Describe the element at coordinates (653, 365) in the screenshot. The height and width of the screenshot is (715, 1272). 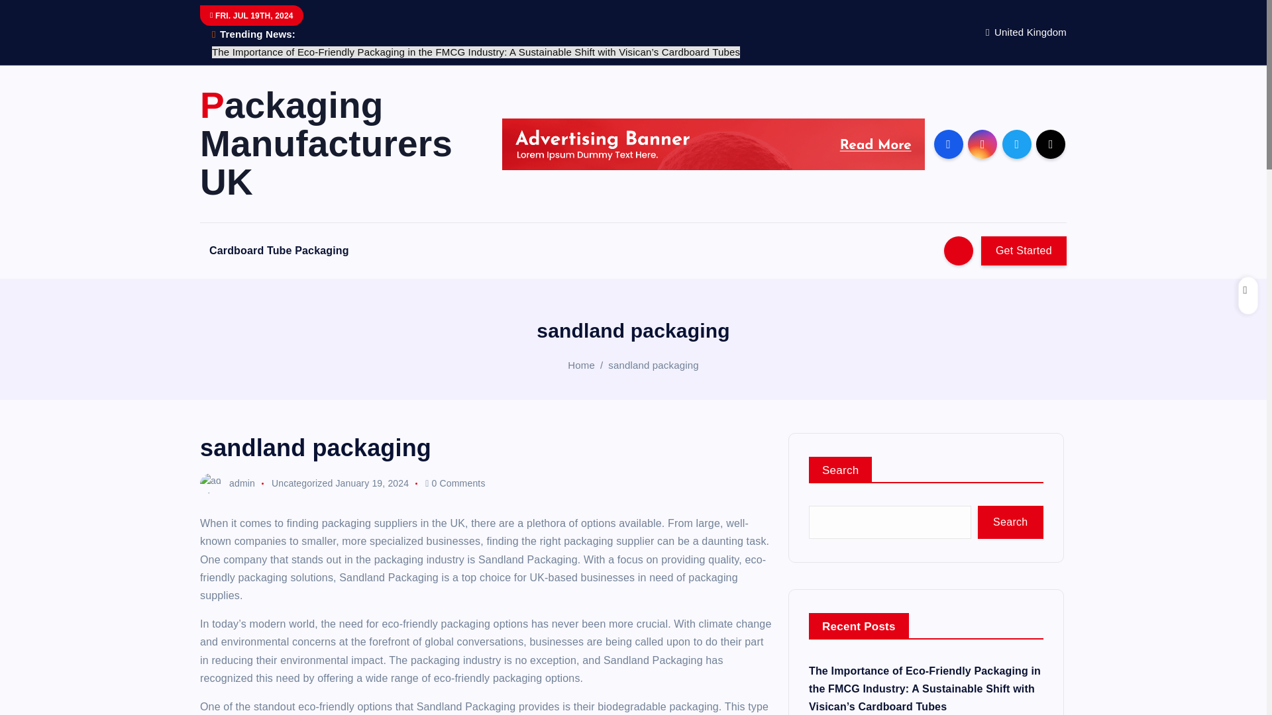
I see `sandland packaging` at that location.